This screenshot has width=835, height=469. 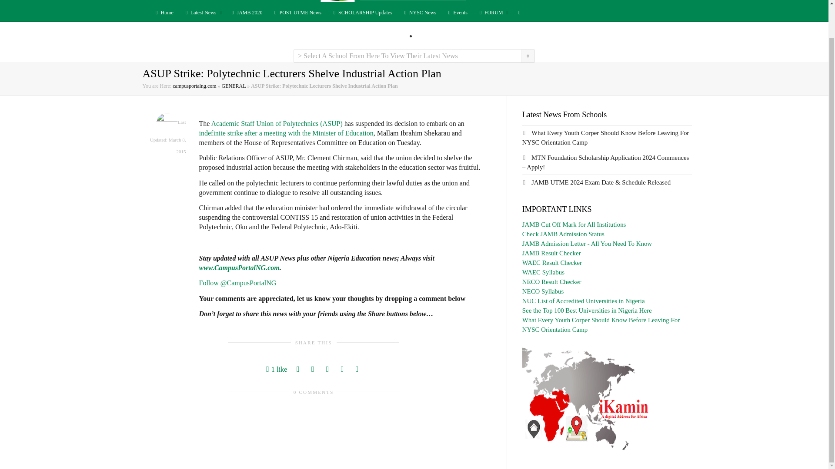 I want to click on Nigeria Students forum, so click(x=492, y=12).